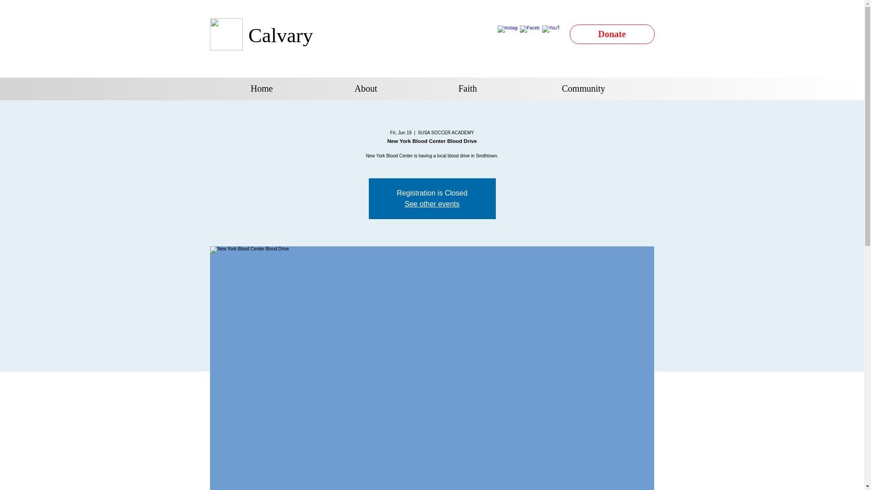  Describe the element at coordinates (609, 88) in the screenshot. I see `Community` at that location.